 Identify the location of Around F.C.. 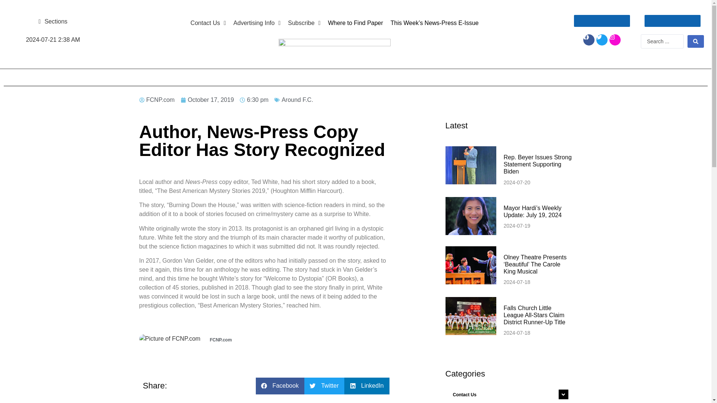
(297, 100).